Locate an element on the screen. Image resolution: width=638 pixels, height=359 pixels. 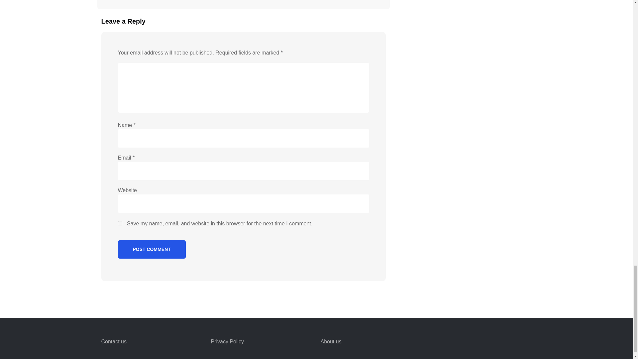
Contact us is located at coordinates (114, 342).